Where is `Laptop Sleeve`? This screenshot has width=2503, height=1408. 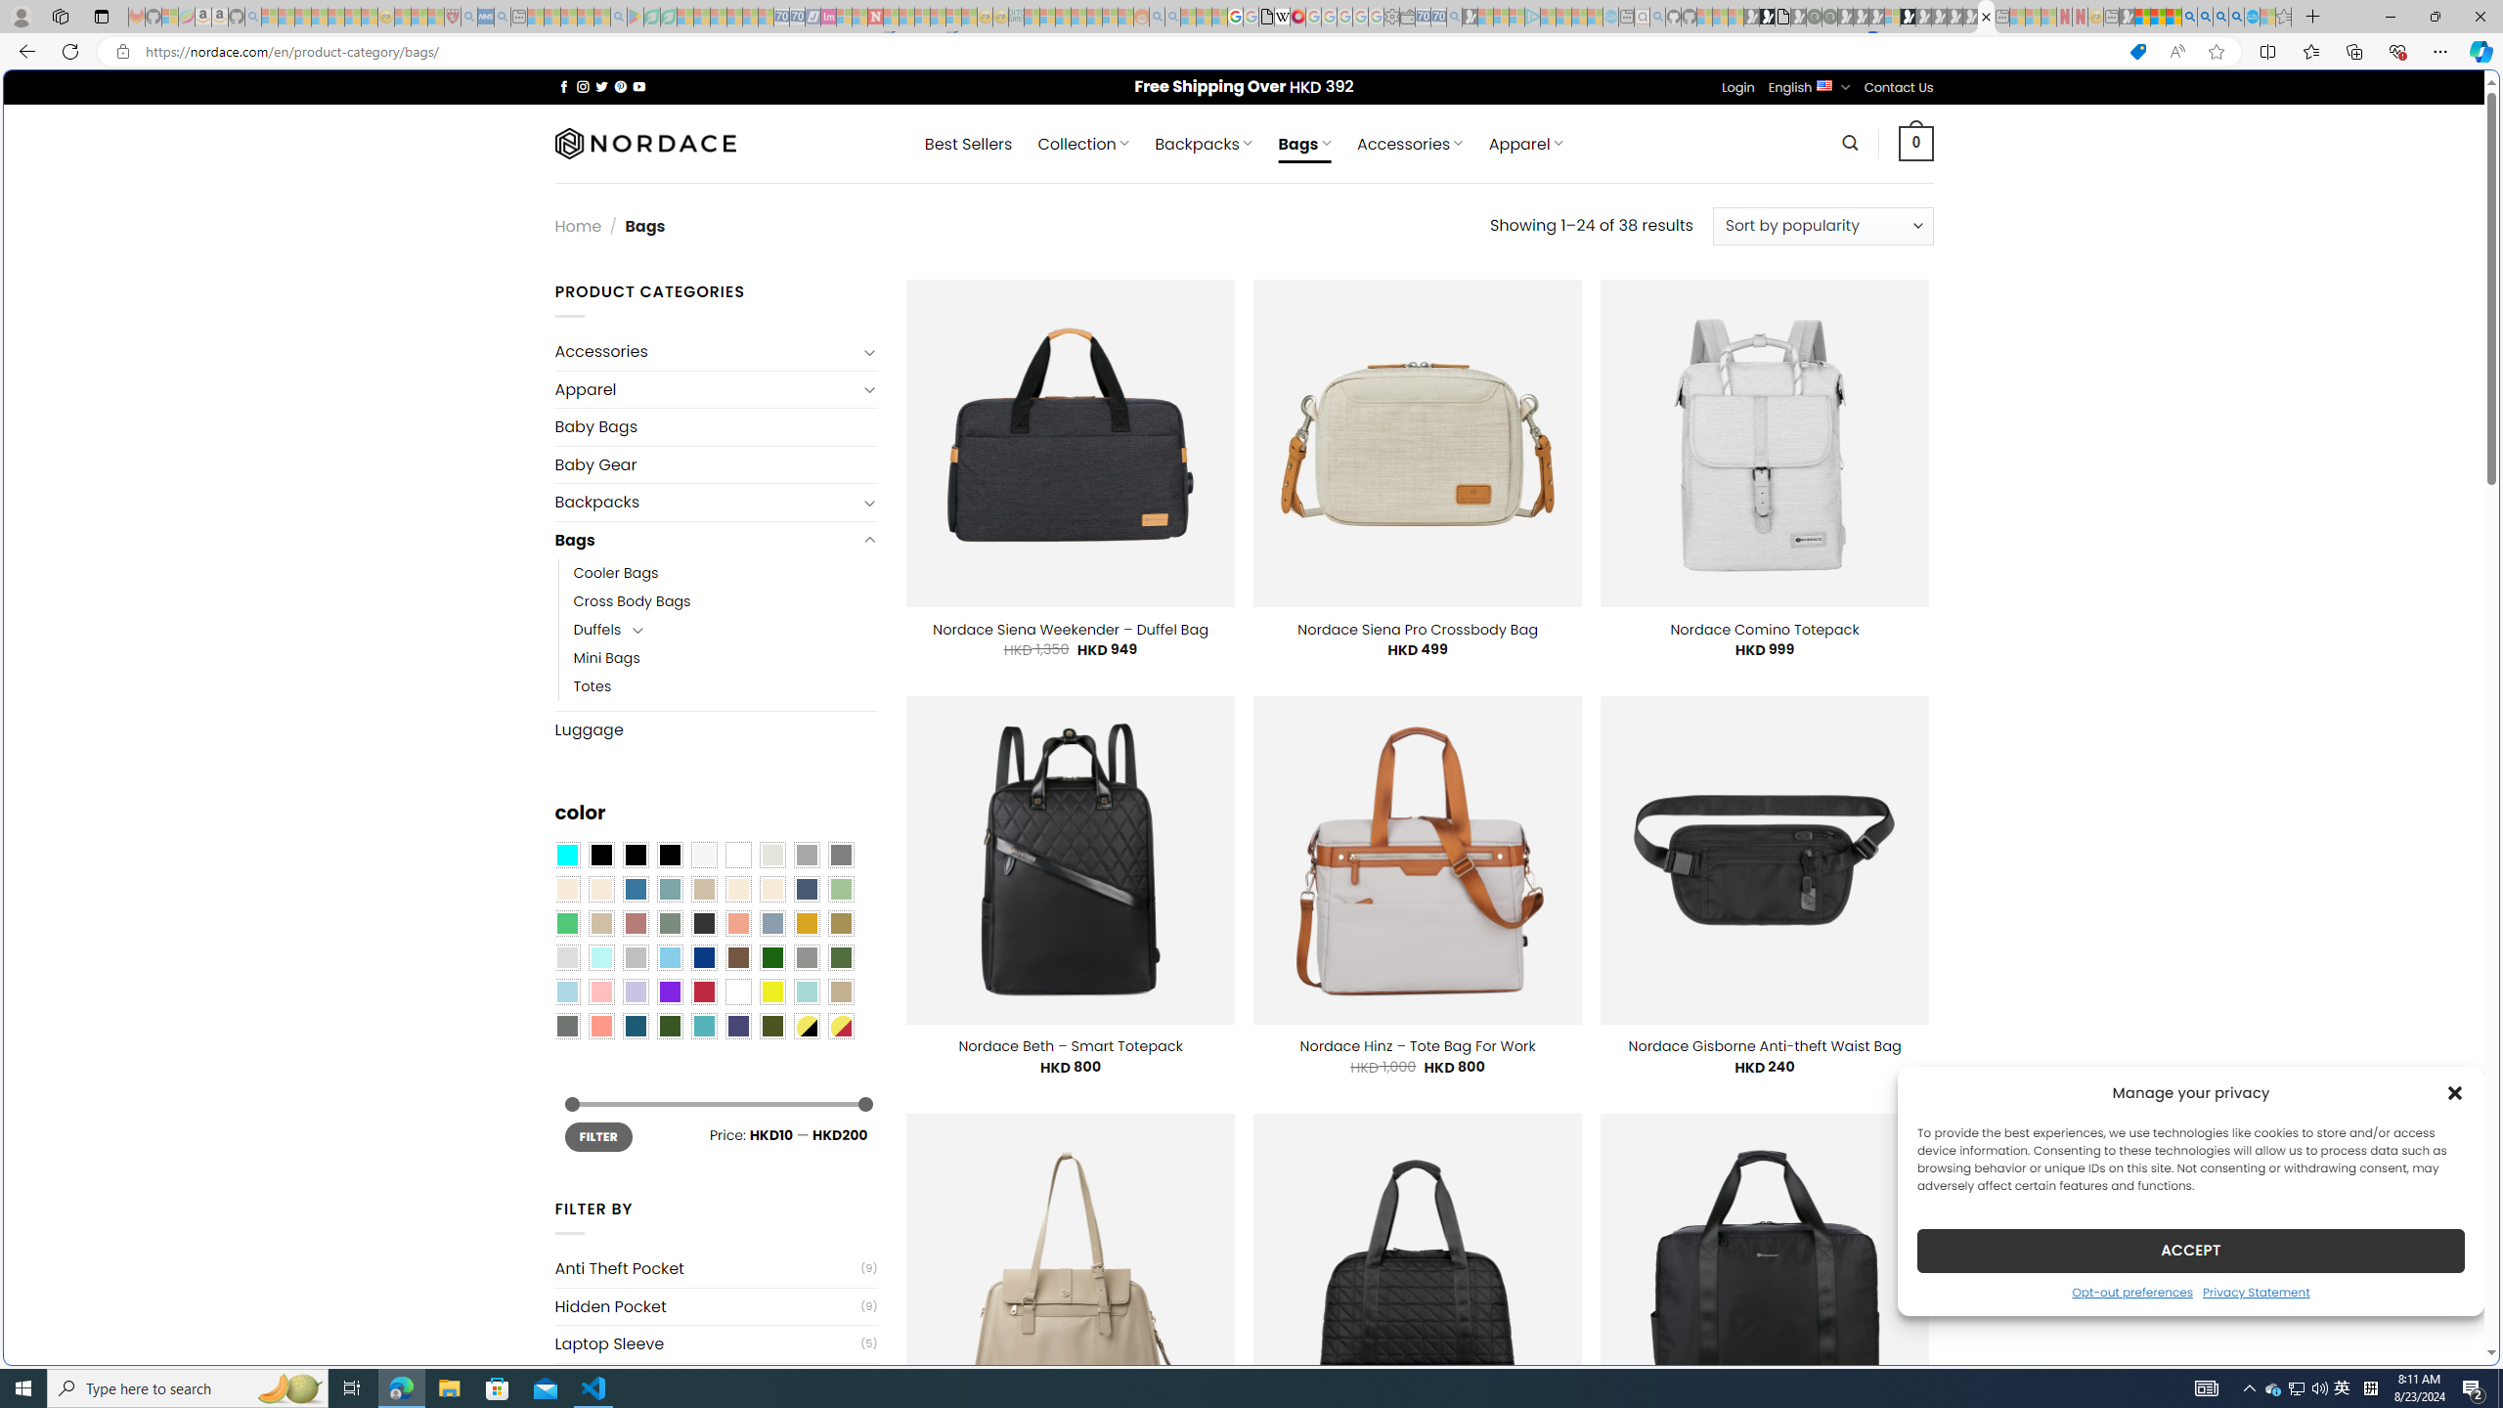 Laptop Sleeve is located at coordinates (706, 1343).